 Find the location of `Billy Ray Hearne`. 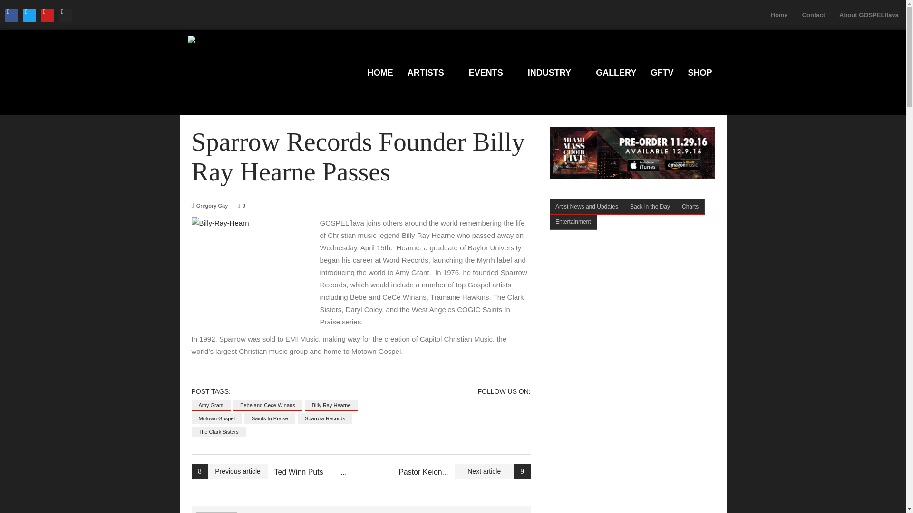

Billy Ray Hearne is located at coordinates (331, 406).